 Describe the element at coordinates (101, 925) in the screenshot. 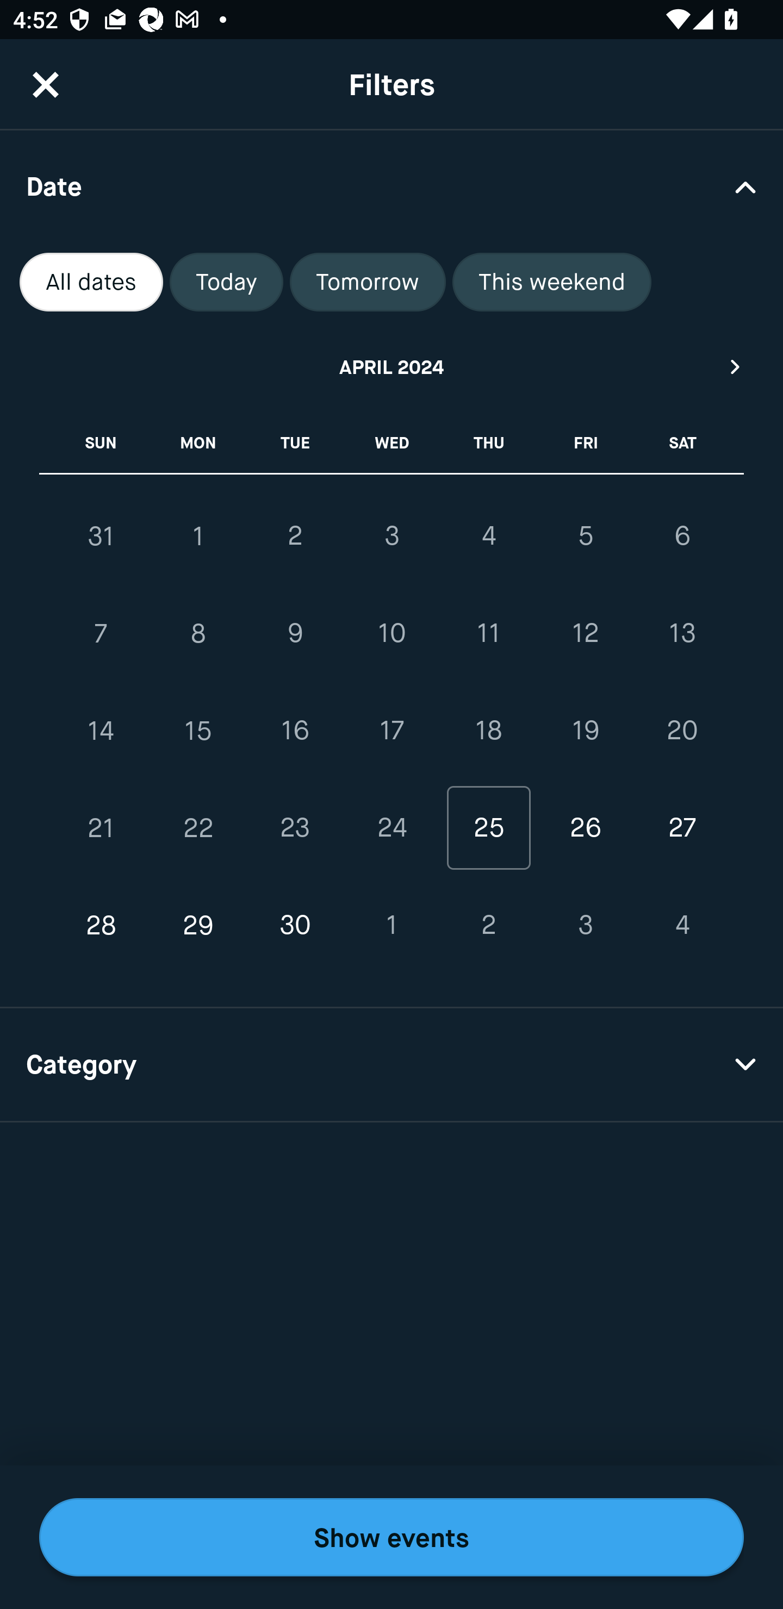

I see `28` at that location.